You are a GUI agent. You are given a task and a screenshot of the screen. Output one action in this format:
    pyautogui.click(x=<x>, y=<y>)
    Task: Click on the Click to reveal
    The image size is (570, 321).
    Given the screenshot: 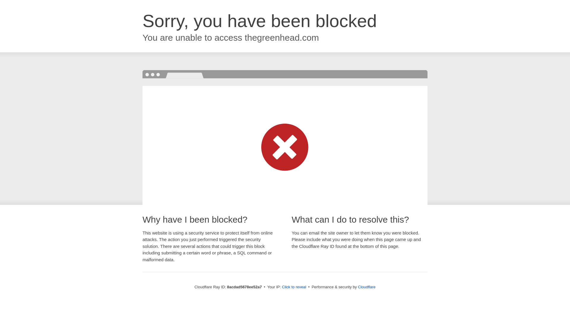 What is the action you would take?
    pyautogui.click(x=294, y=287)
    